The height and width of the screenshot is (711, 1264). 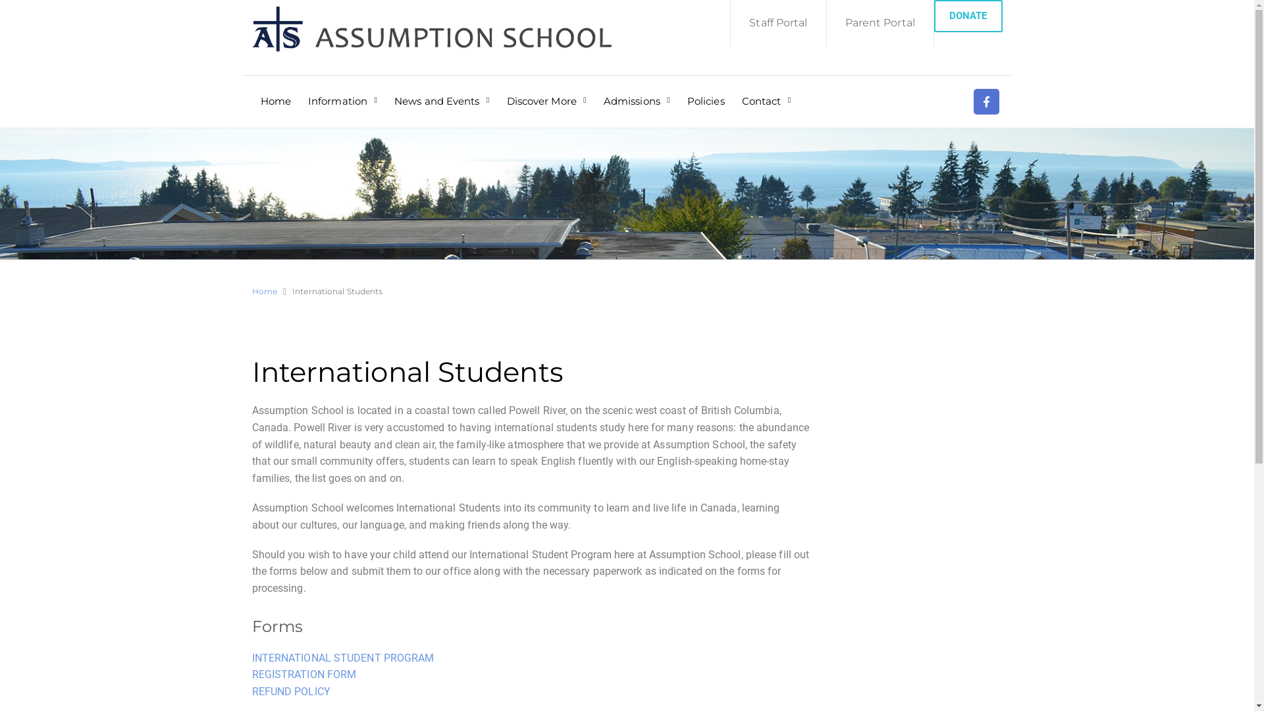 I want to click on Discover More, so click(x=546, y=92).